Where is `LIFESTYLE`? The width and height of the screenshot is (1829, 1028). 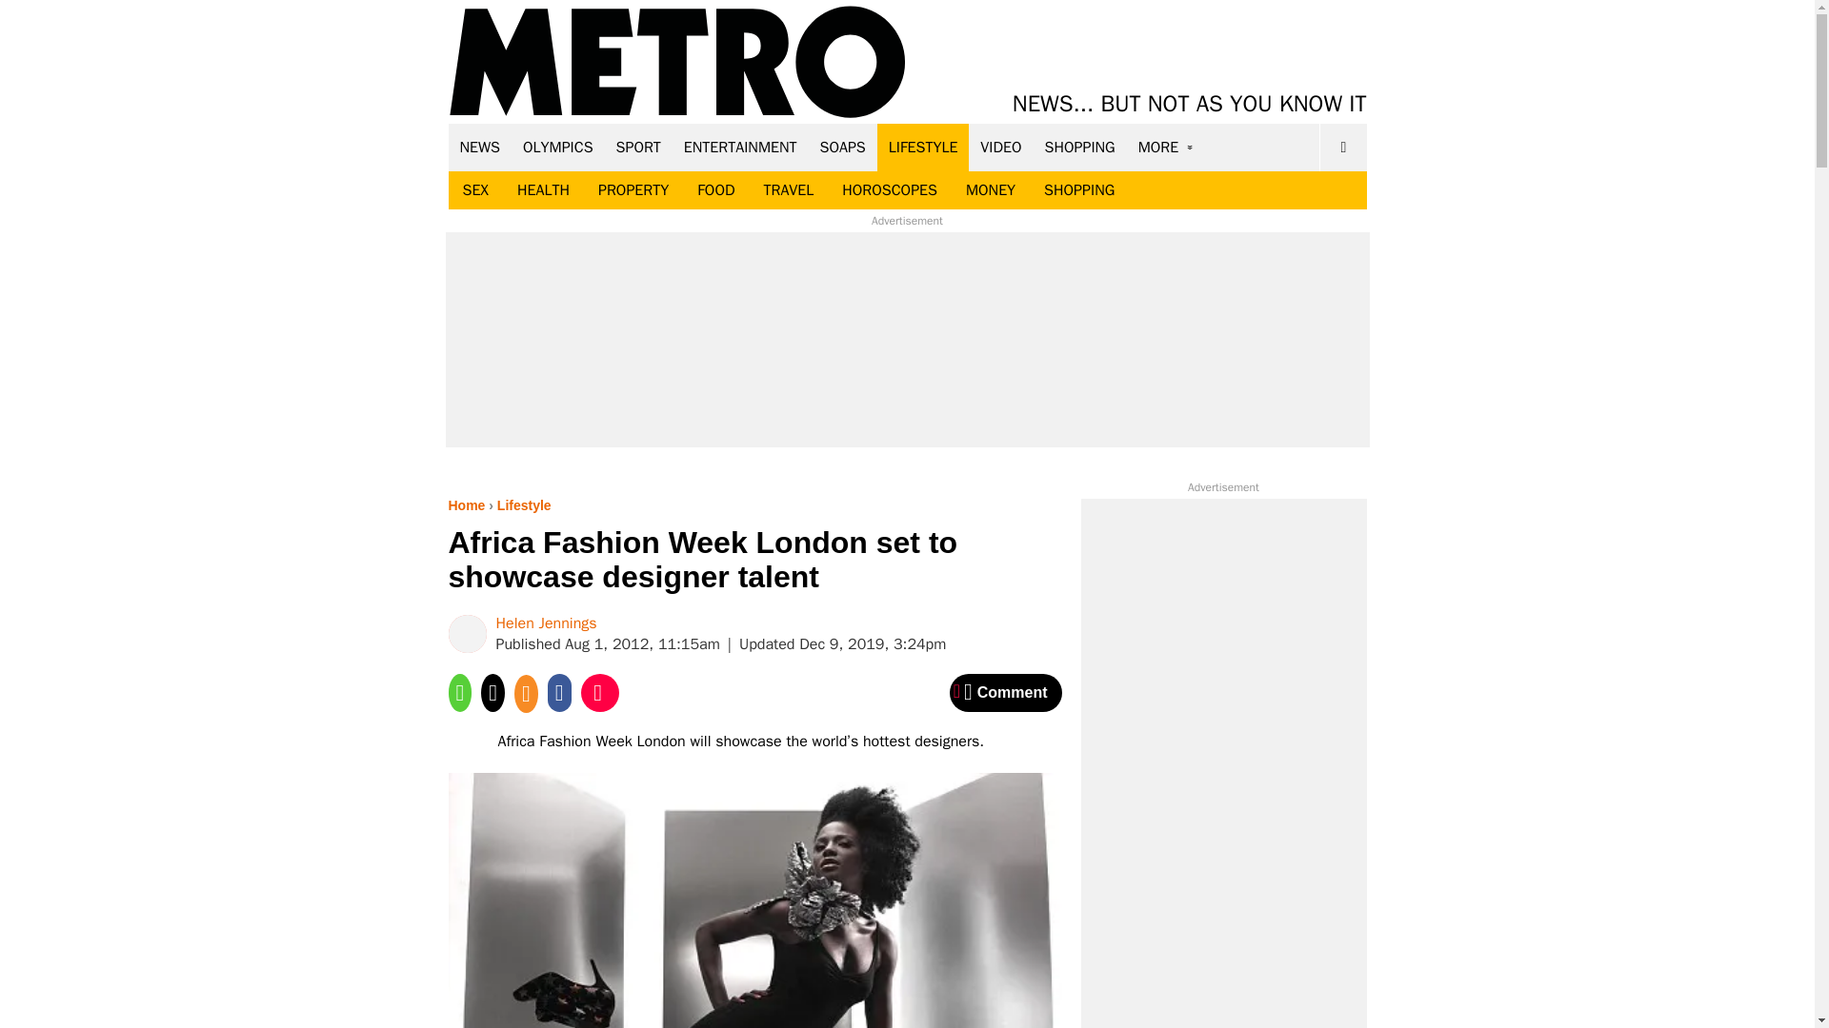 LIFESTYLE is located at coordinates (923, 147).